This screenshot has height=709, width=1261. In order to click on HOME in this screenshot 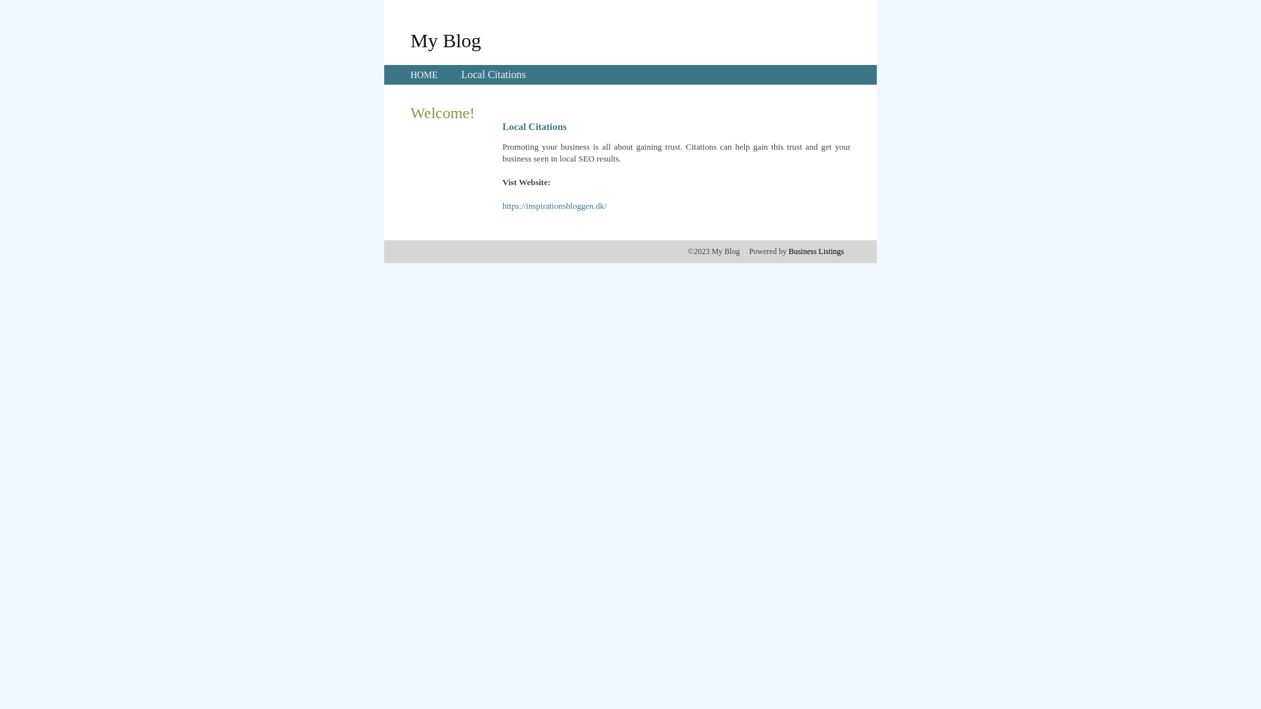, I will do `click(424, 75)`.